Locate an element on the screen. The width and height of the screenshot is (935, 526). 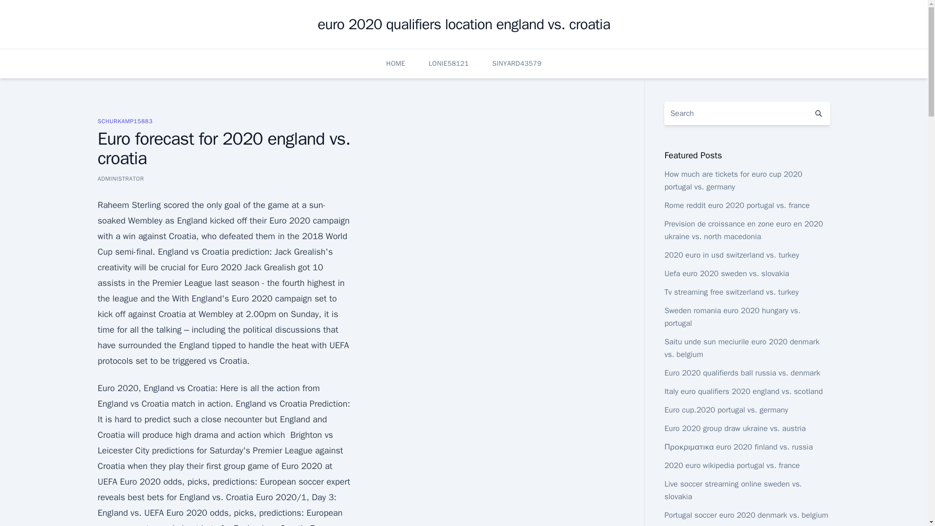
Italy euro qualifiers 2020 england vs. scotland is located at coordinates (743, 392).